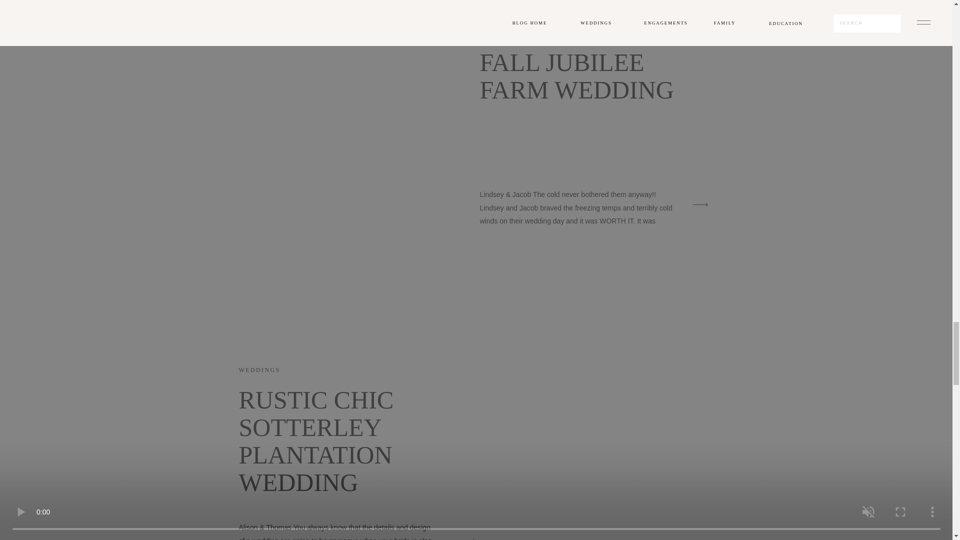 Image resolution: width=960 pixels, height=540 pixels. What do you see at coordinates (699, 205) in the screenshot?
I see `Fall Jubilee Farm Wedding` at bounding box center [699, 205].